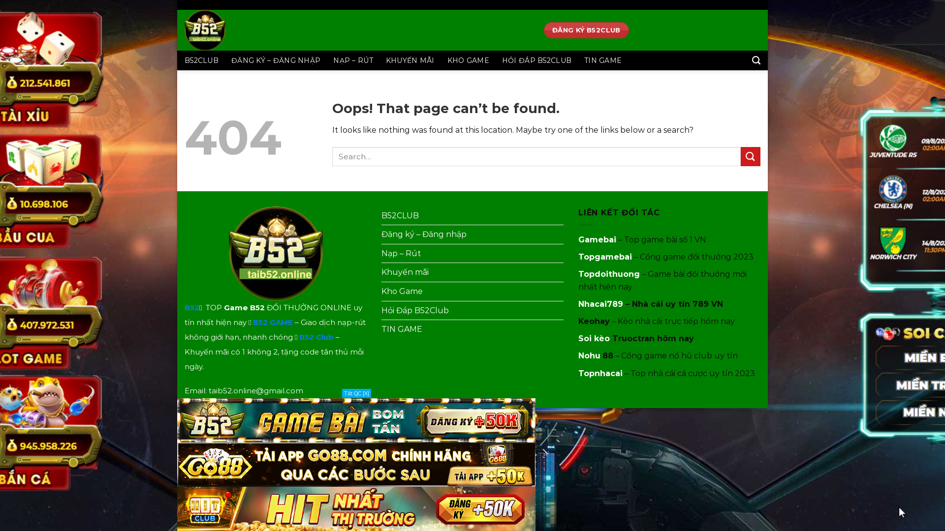 This screenshot has height=531, width=945. Describe the element at coordinates (316, 337) in the screenshot. I see `B52 Club` at that location.